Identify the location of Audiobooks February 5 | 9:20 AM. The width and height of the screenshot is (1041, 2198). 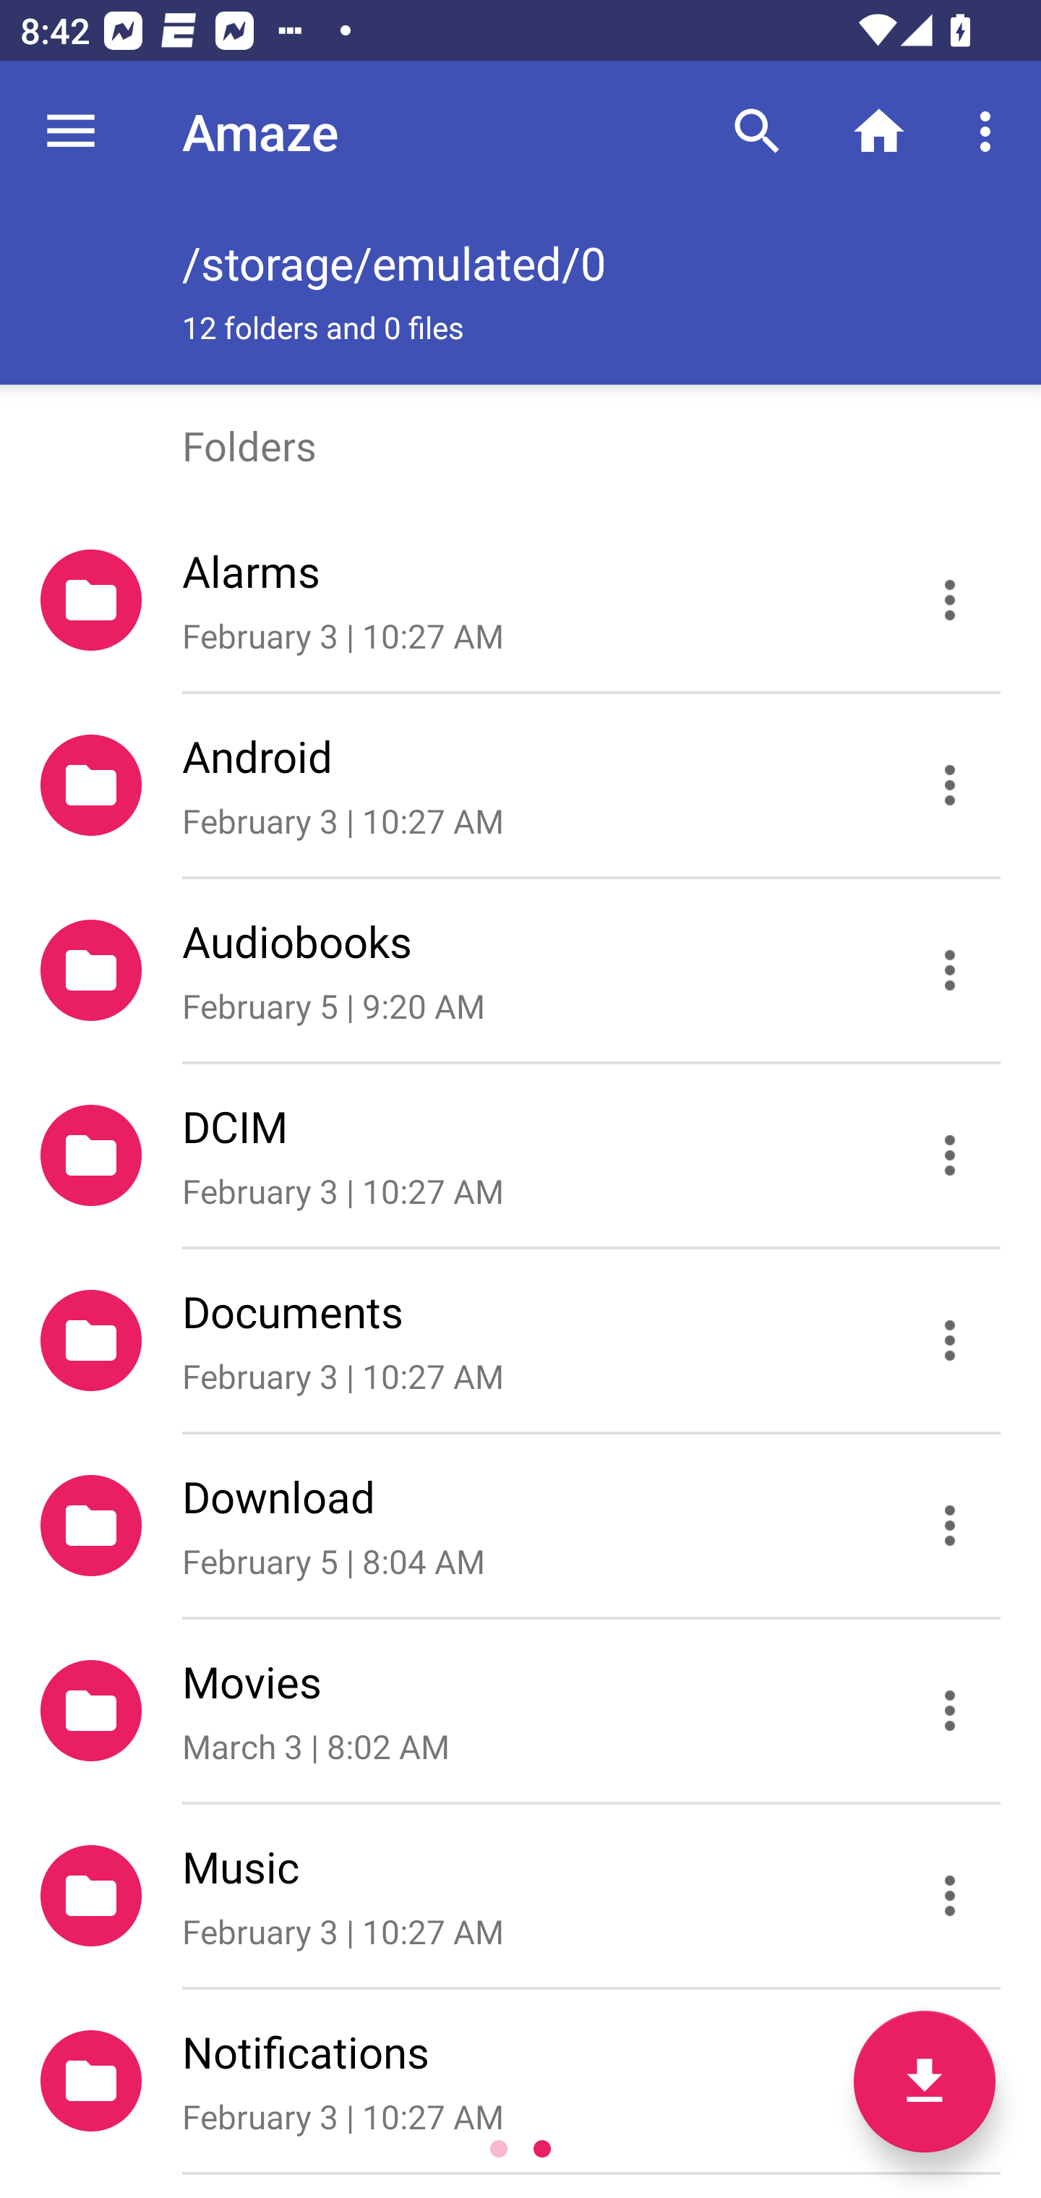
(520, 970).